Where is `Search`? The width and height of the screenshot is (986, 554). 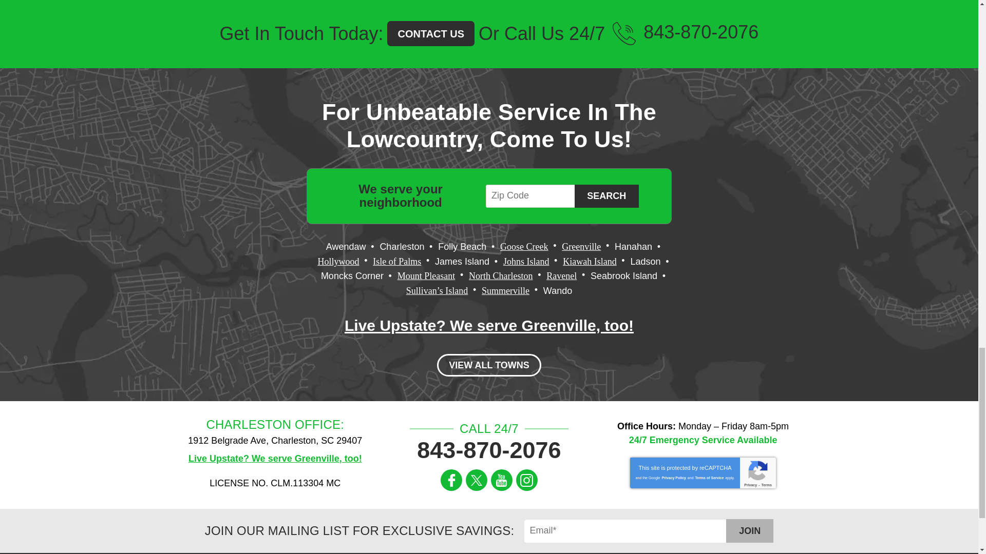
Search is located at coordinates (607, 196).